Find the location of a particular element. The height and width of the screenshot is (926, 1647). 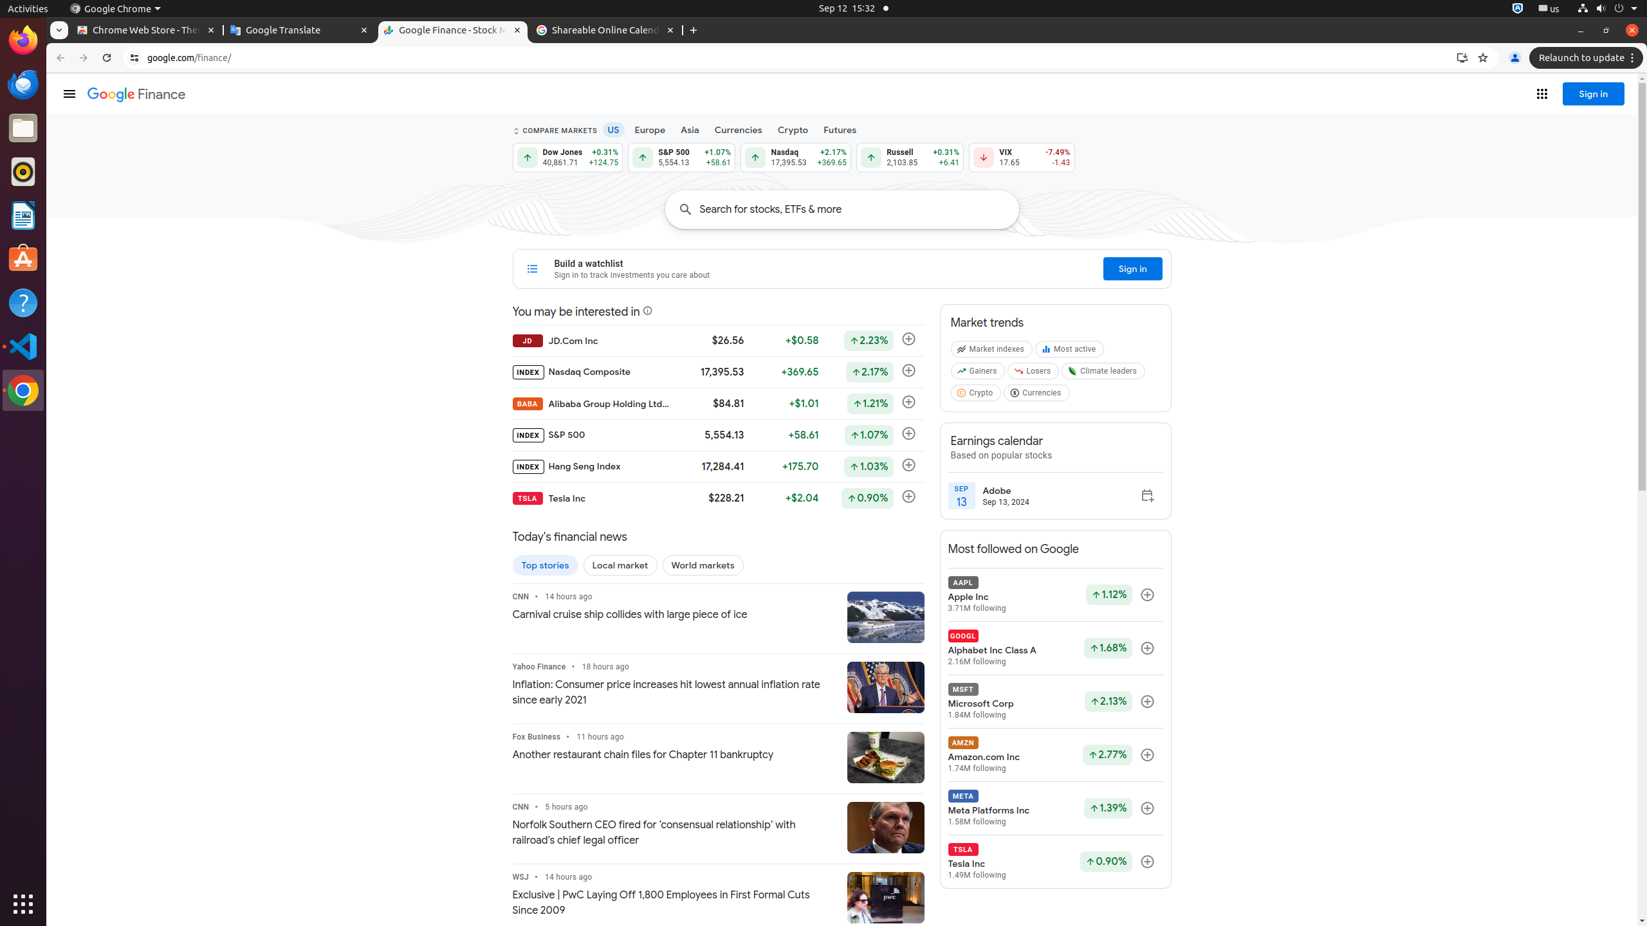

Asia is located at coordinates (690, 130).